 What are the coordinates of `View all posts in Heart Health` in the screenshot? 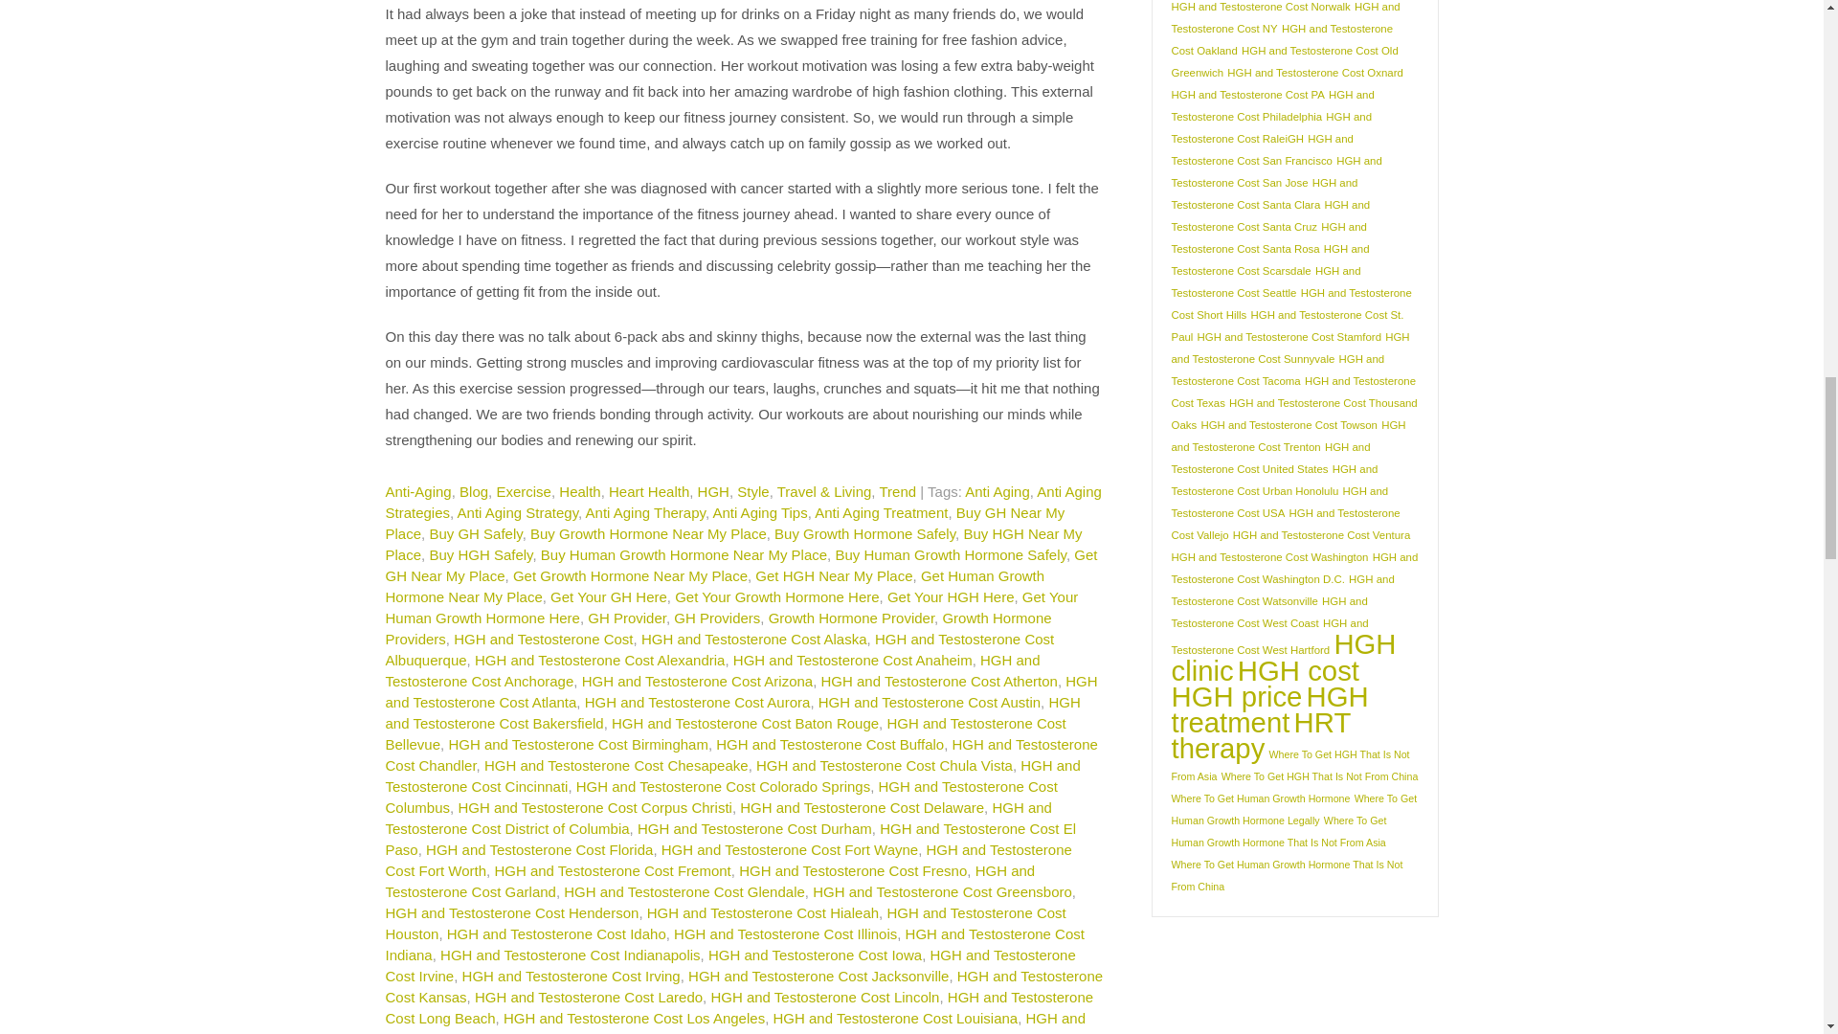 It's located at (649, 491).